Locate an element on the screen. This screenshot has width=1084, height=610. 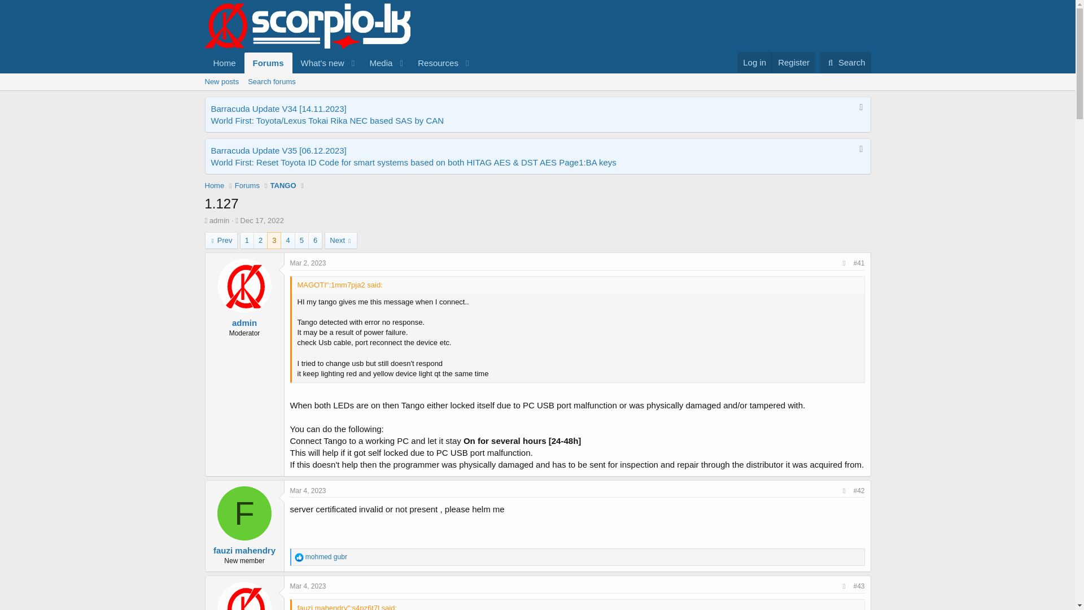
Mar 4, 2023 at 11:49 AM is located at coordinates (308, 490).